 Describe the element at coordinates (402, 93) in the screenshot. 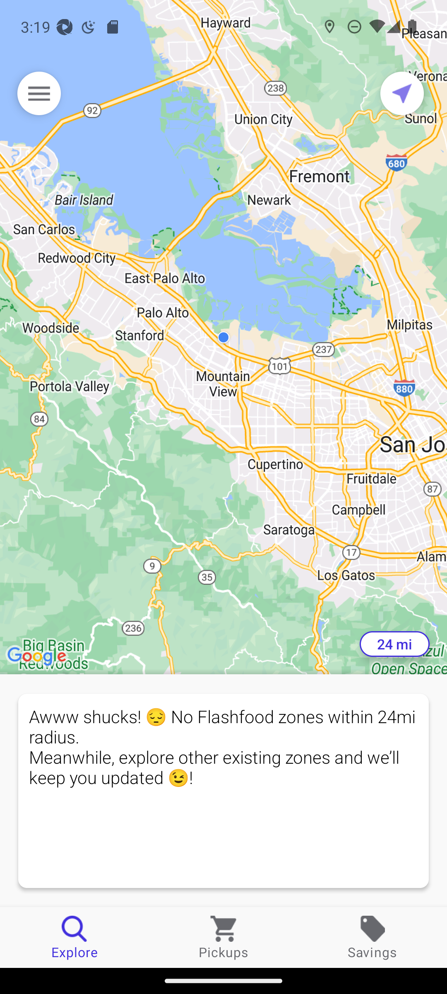

I see `Current location` at that location.